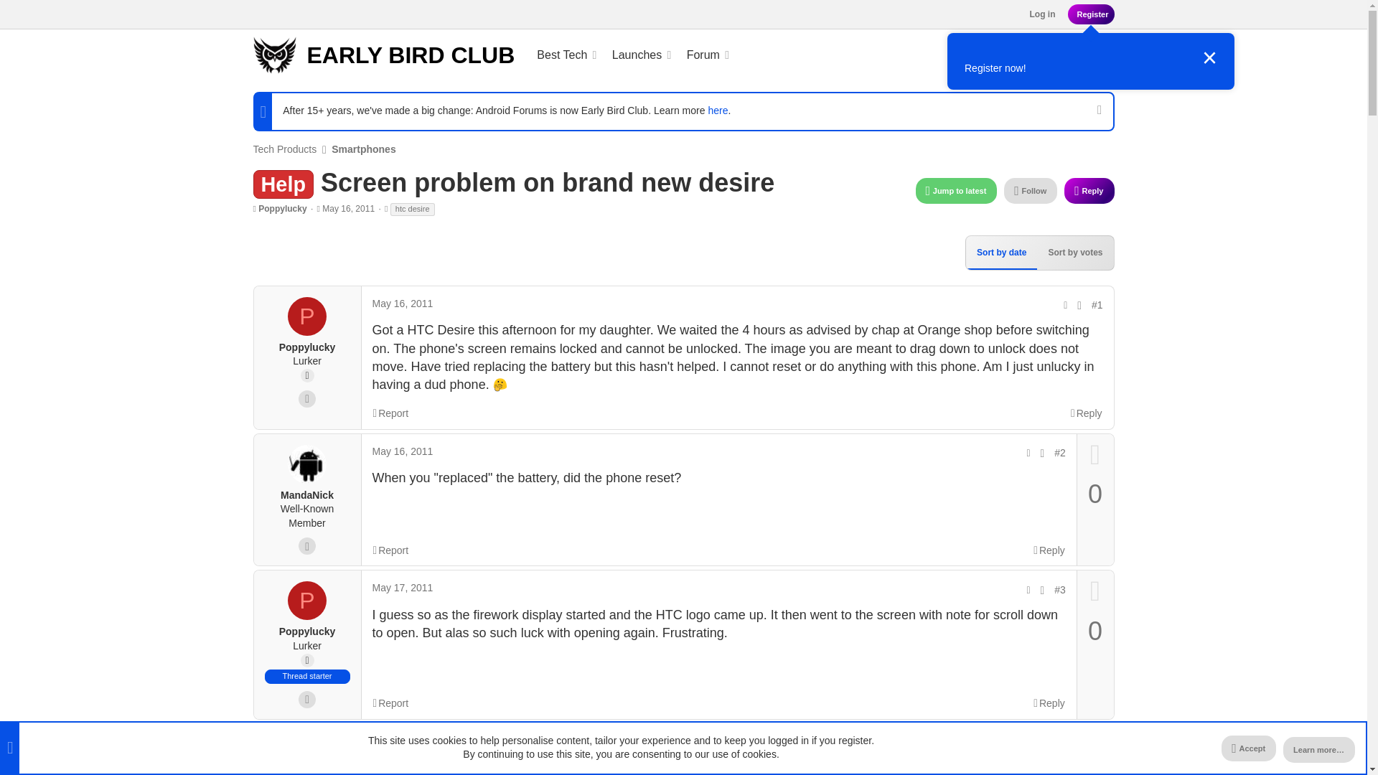  Describe the element at coordinates (349, 209) in the screenshot. I see `May 16, 2011 at 6:14 PM` at that location.